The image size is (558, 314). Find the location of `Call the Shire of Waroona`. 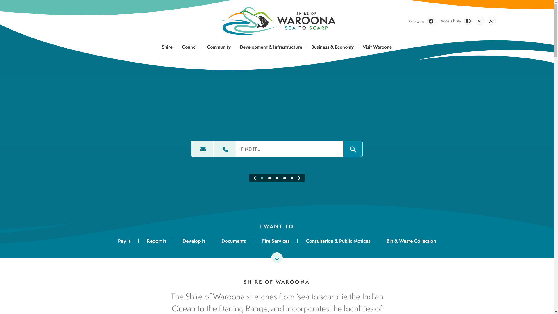

Call the Shire of Waroona is located at coordinates (225, 149).